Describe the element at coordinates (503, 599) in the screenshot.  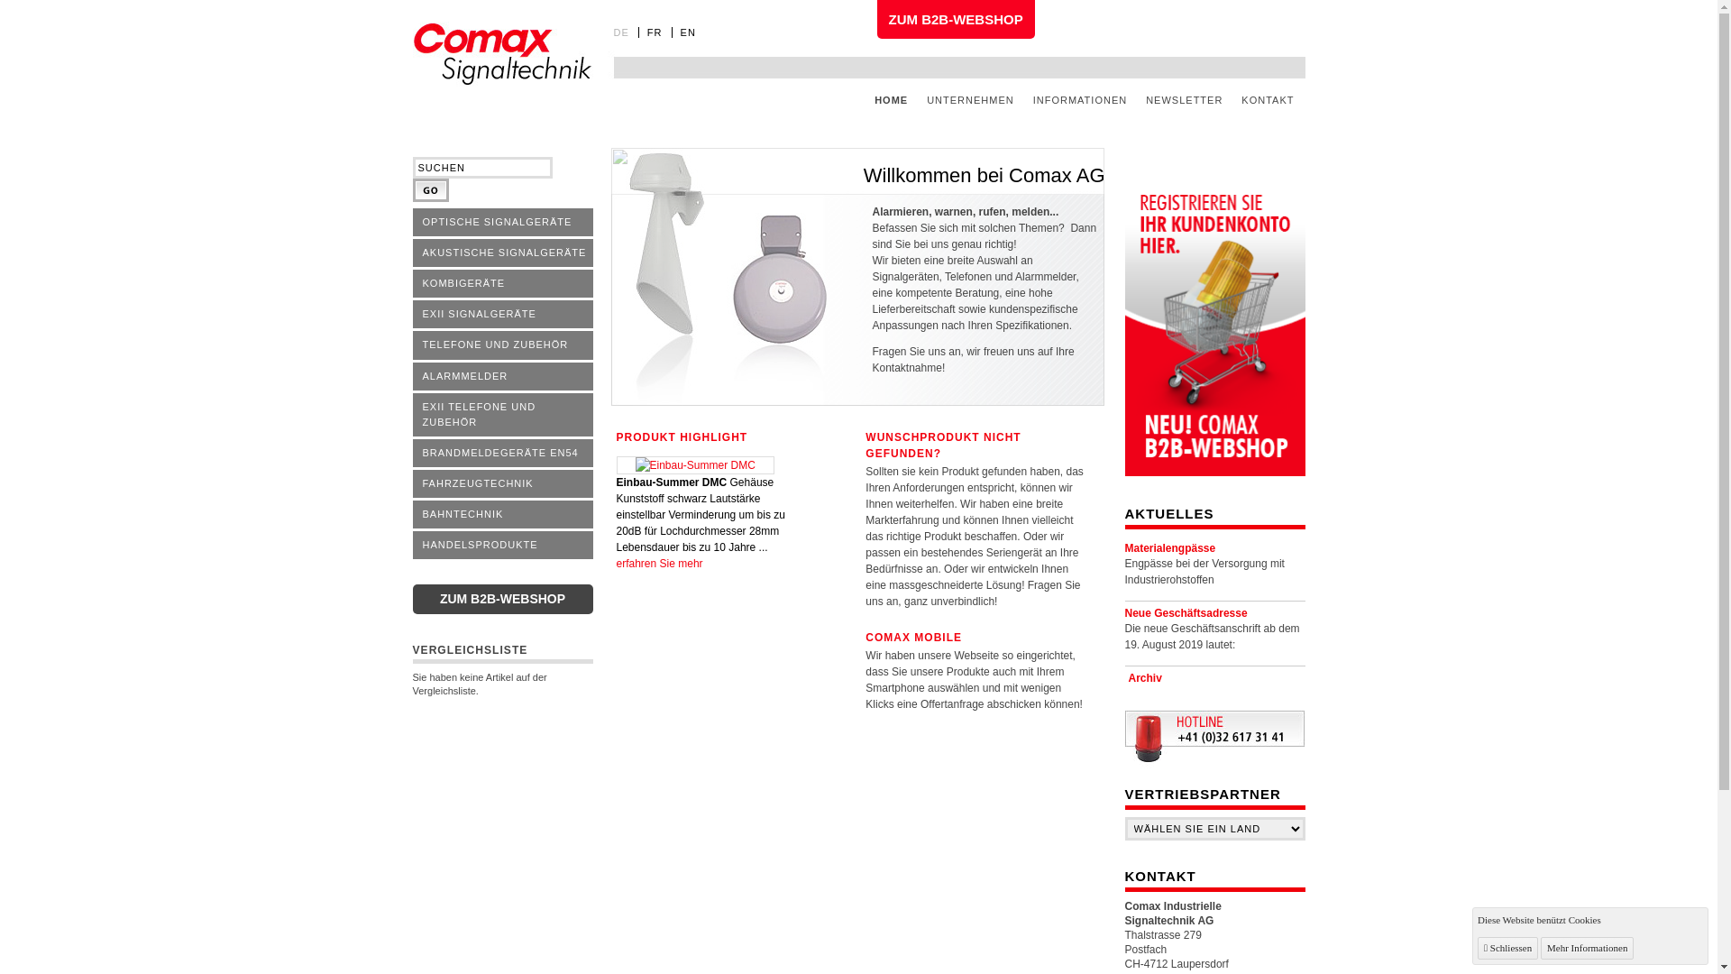
I see `ZUM B2B-WEBSHOP` at that location.